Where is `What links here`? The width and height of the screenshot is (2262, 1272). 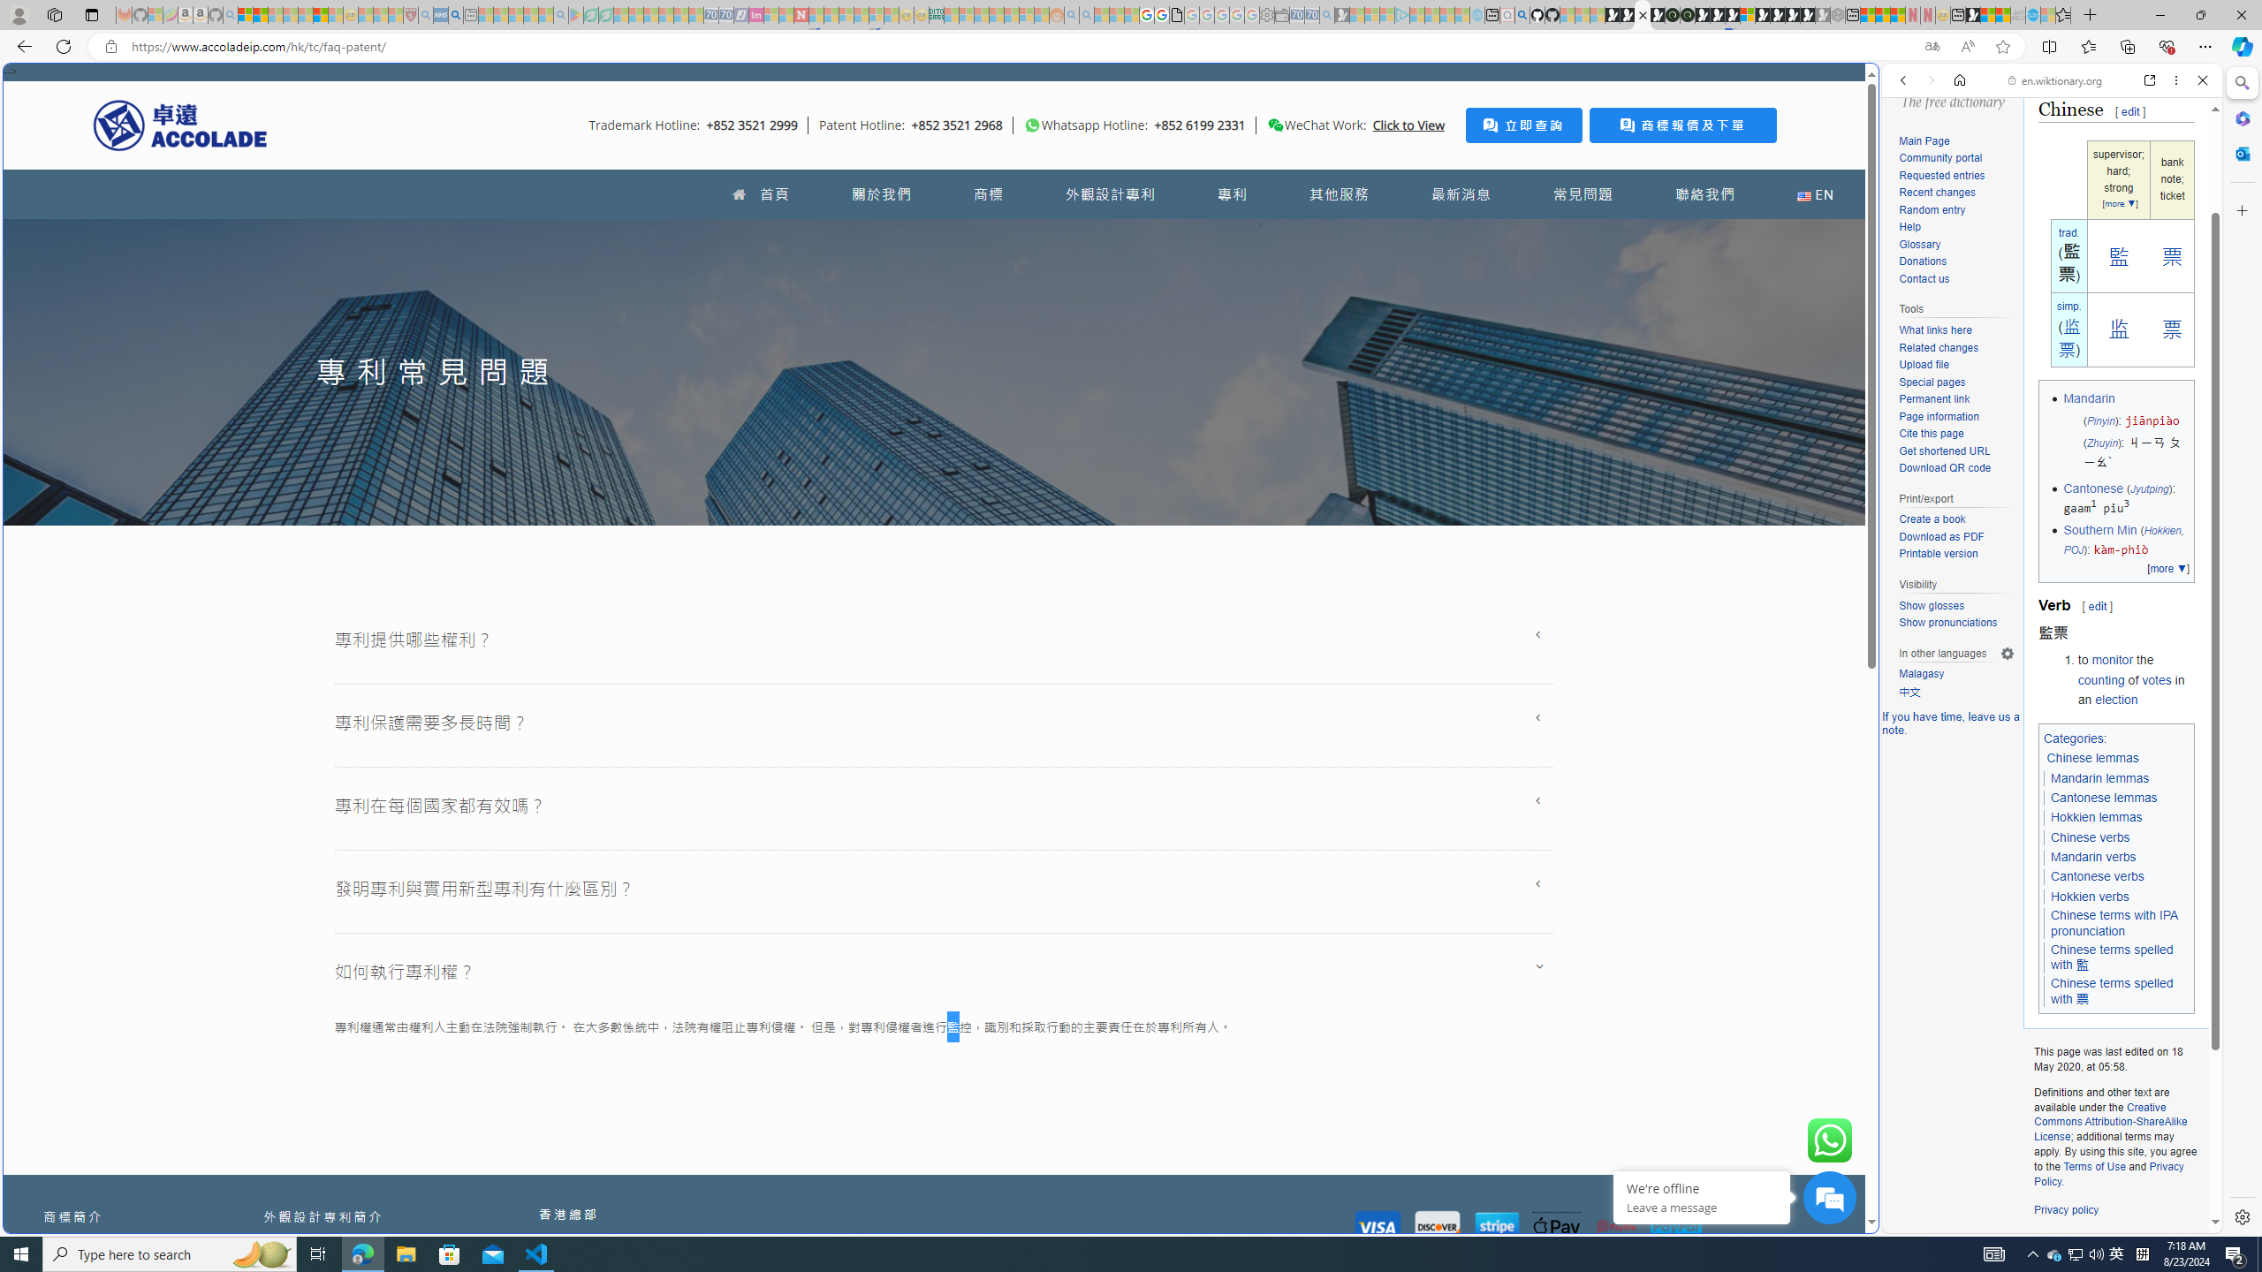
What links here is located at coordinates (1956, 330).